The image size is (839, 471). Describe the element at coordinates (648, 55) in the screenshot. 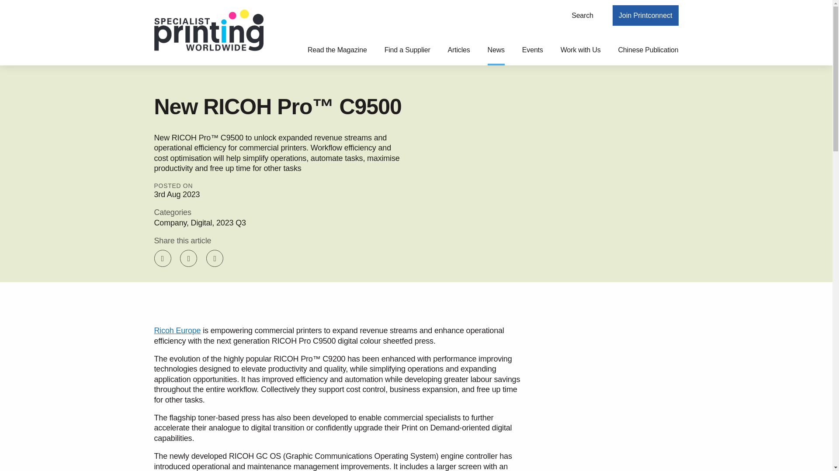

I see `Chinese Publication` at that location.